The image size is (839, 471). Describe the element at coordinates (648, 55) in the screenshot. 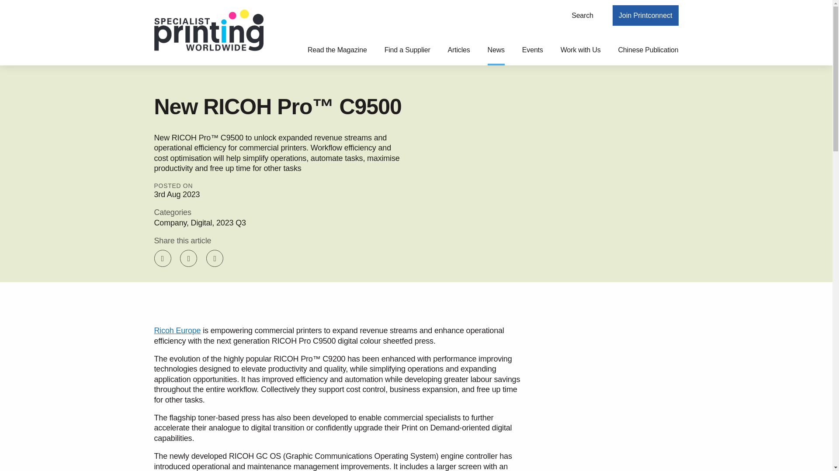

I see `Chinese Publication` at that location.